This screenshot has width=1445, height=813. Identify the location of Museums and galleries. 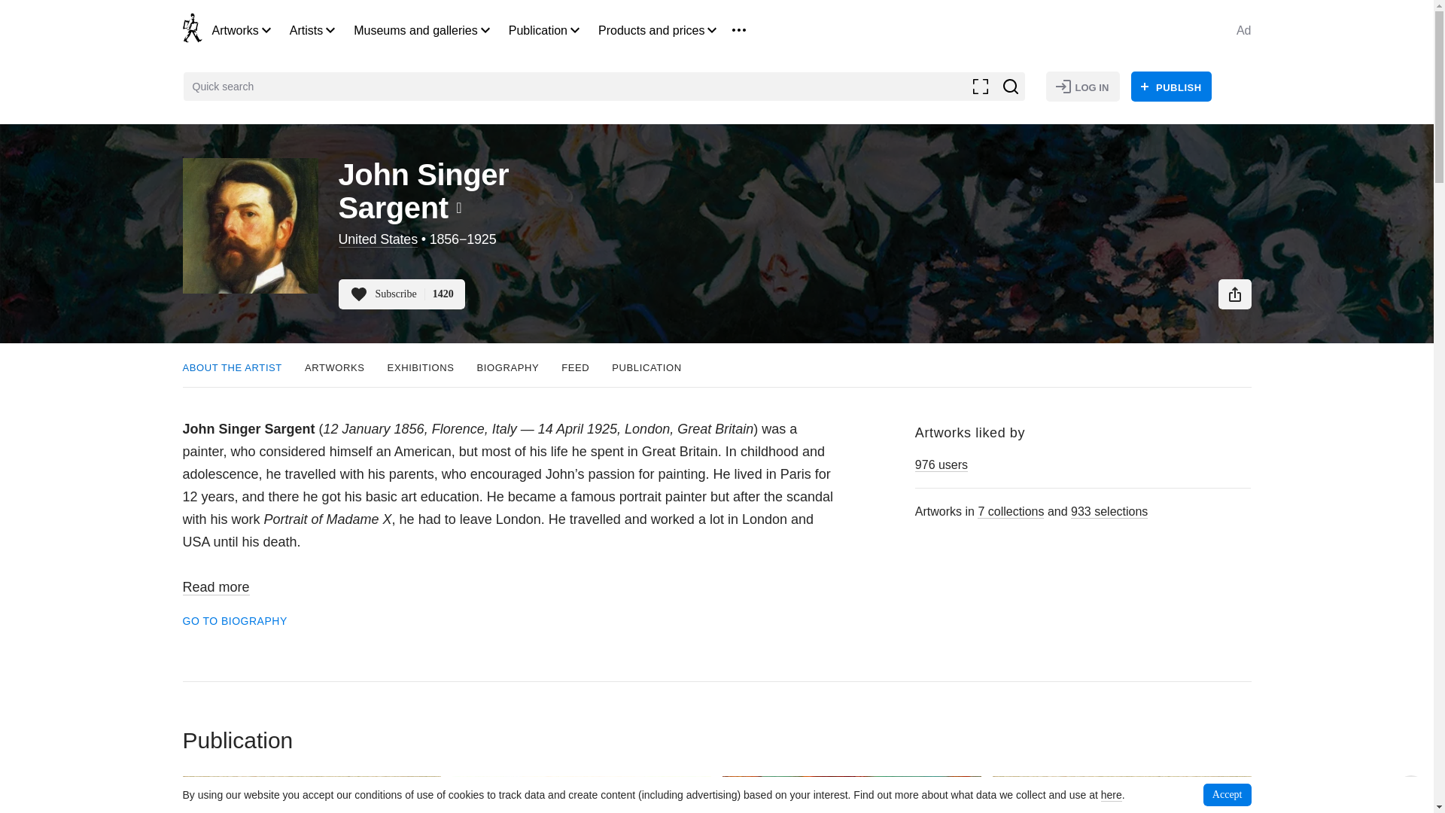
(415, 30).